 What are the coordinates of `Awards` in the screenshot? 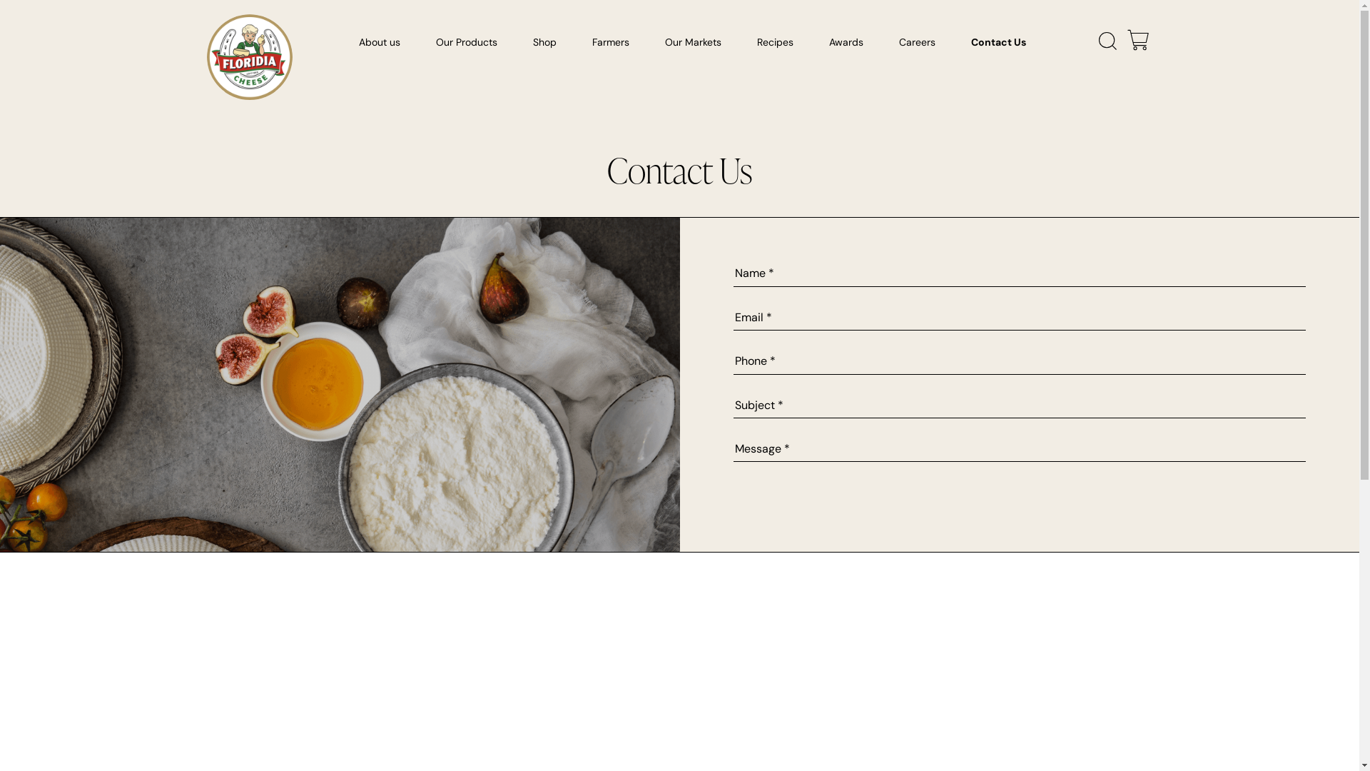 It's located at (846, 46).